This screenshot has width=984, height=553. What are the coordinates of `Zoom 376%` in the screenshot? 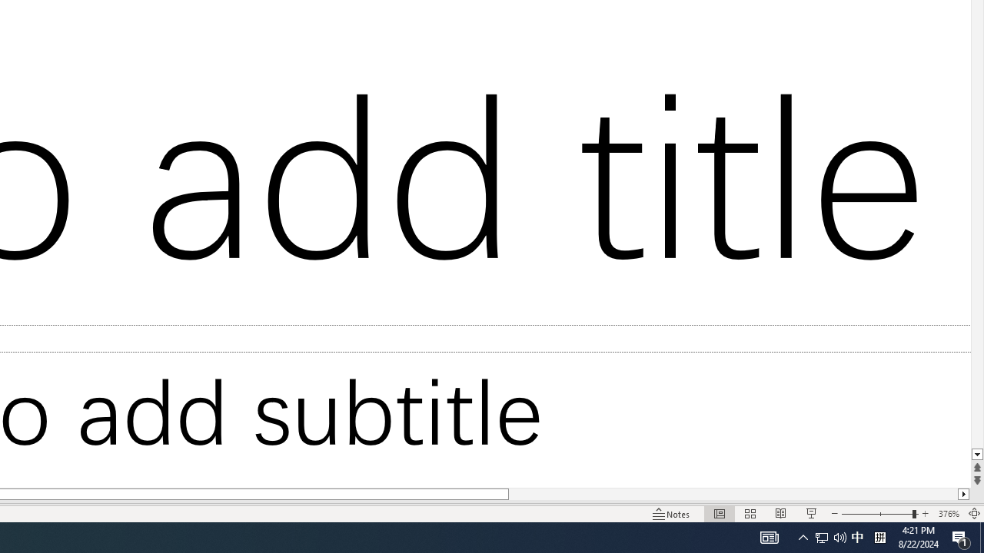 It's located at (949, 513).